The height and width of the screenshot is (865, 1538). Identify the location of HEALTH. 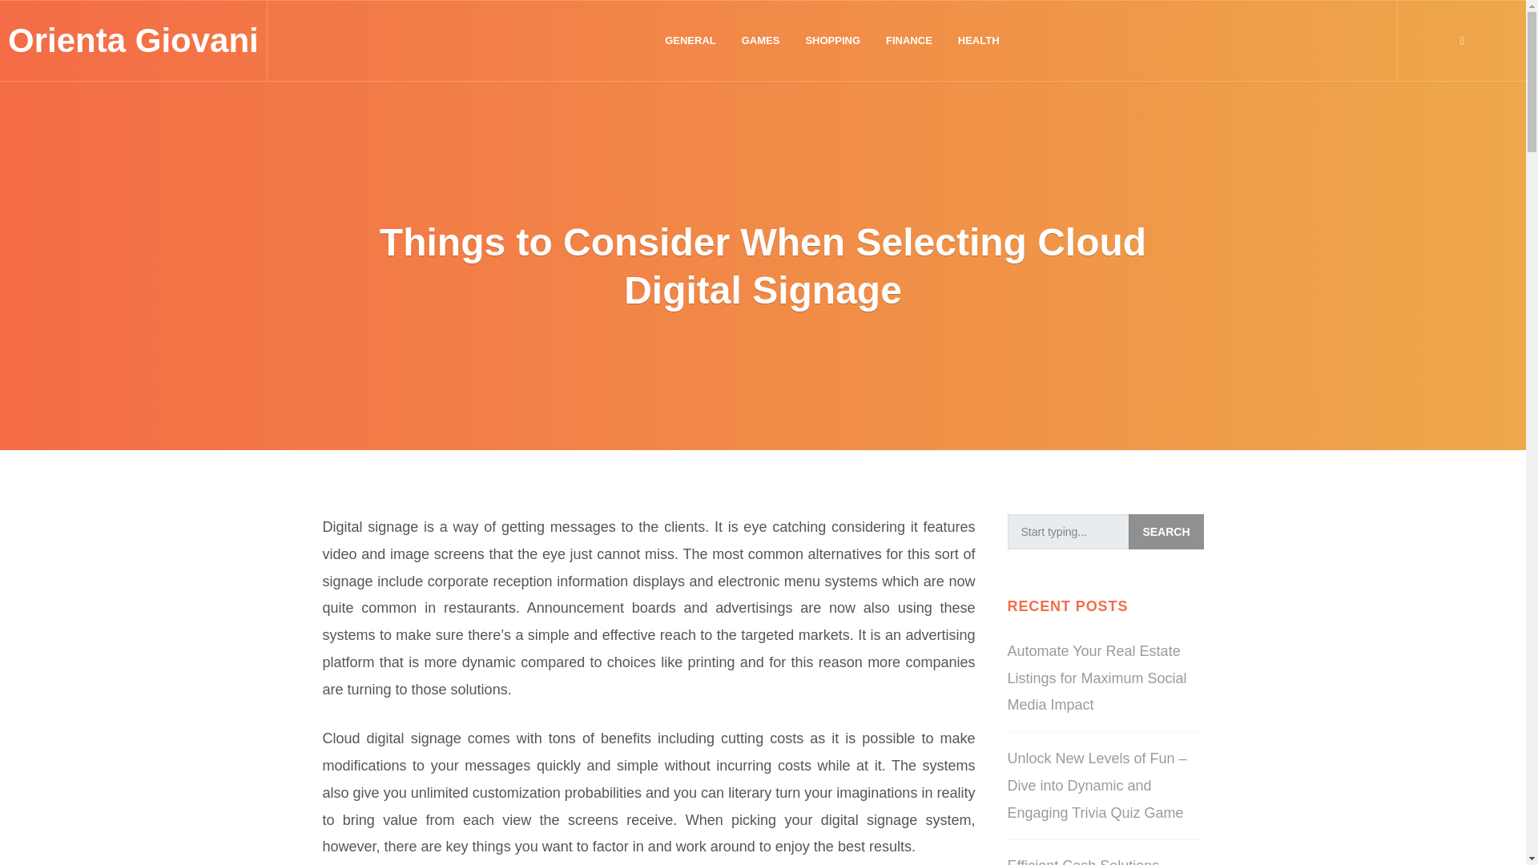
(979, 41).